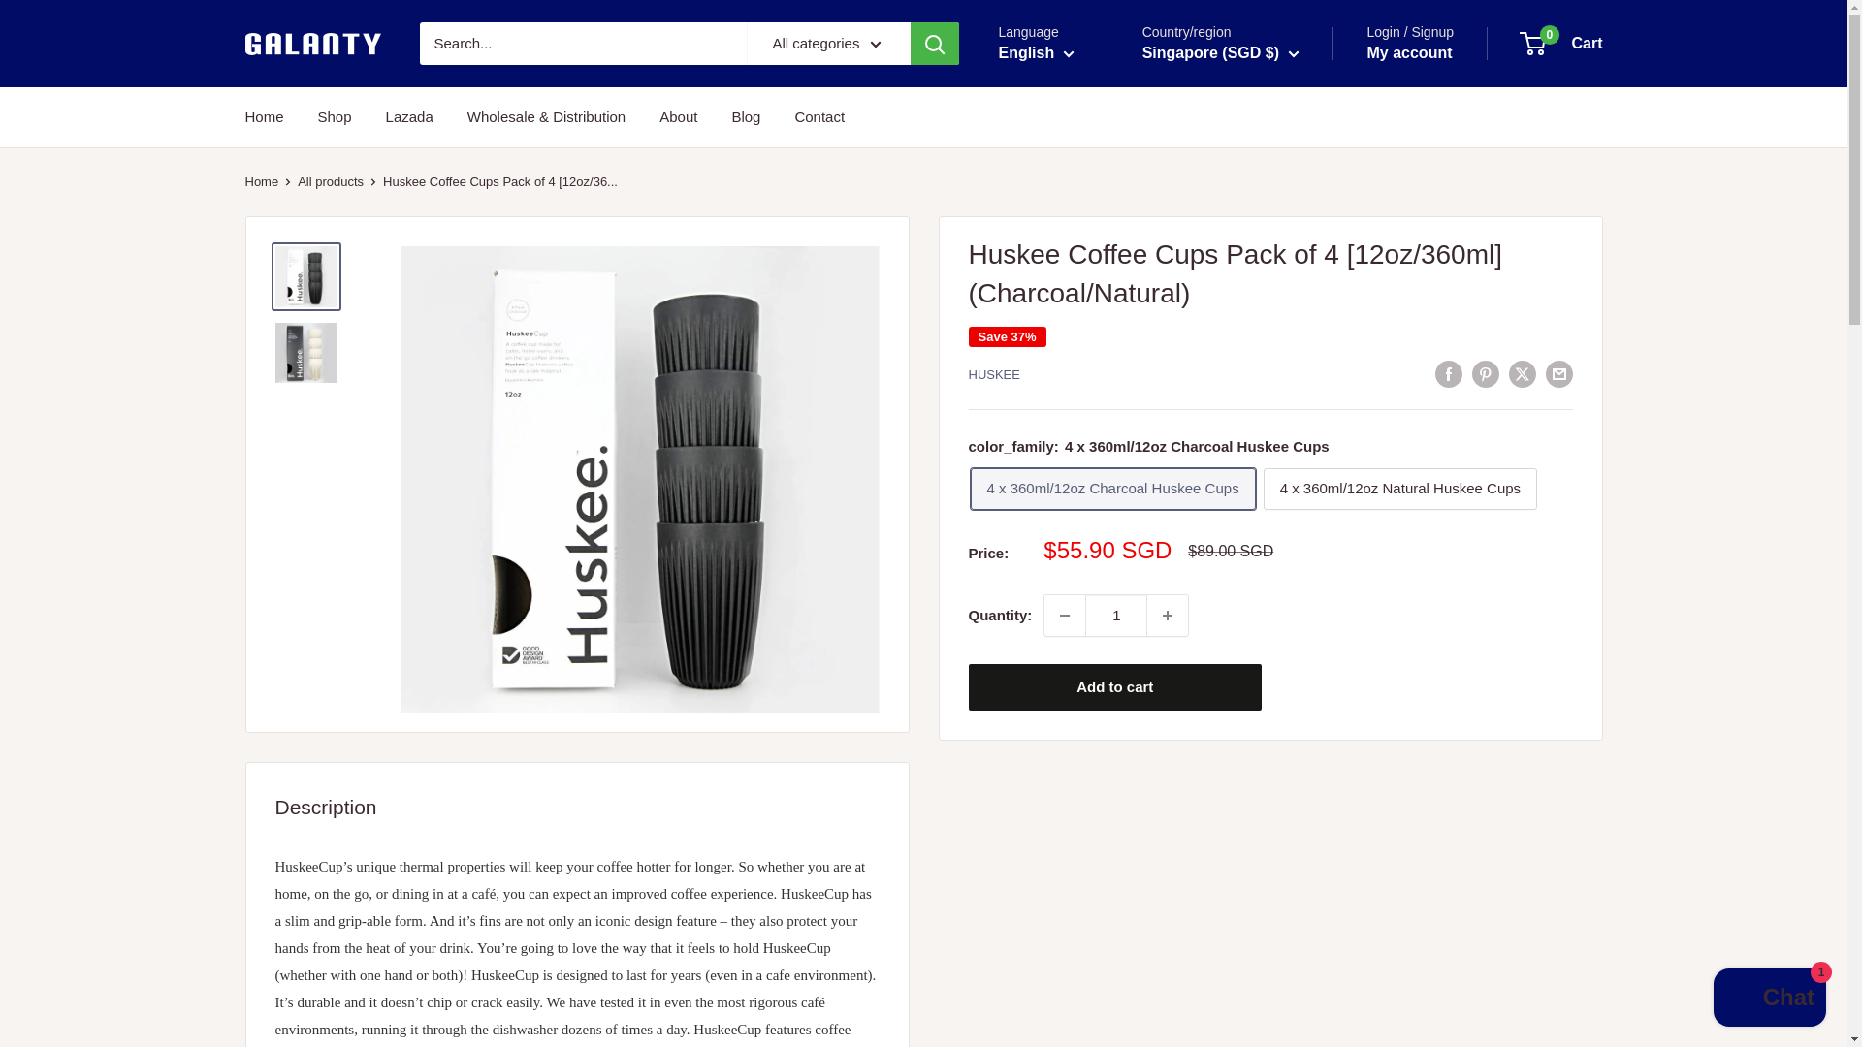 This screenshot has width=1862, height=1047. Describe the element at coordinates (1051, 132) in the screenshot. I see `zh-CN` at that location.